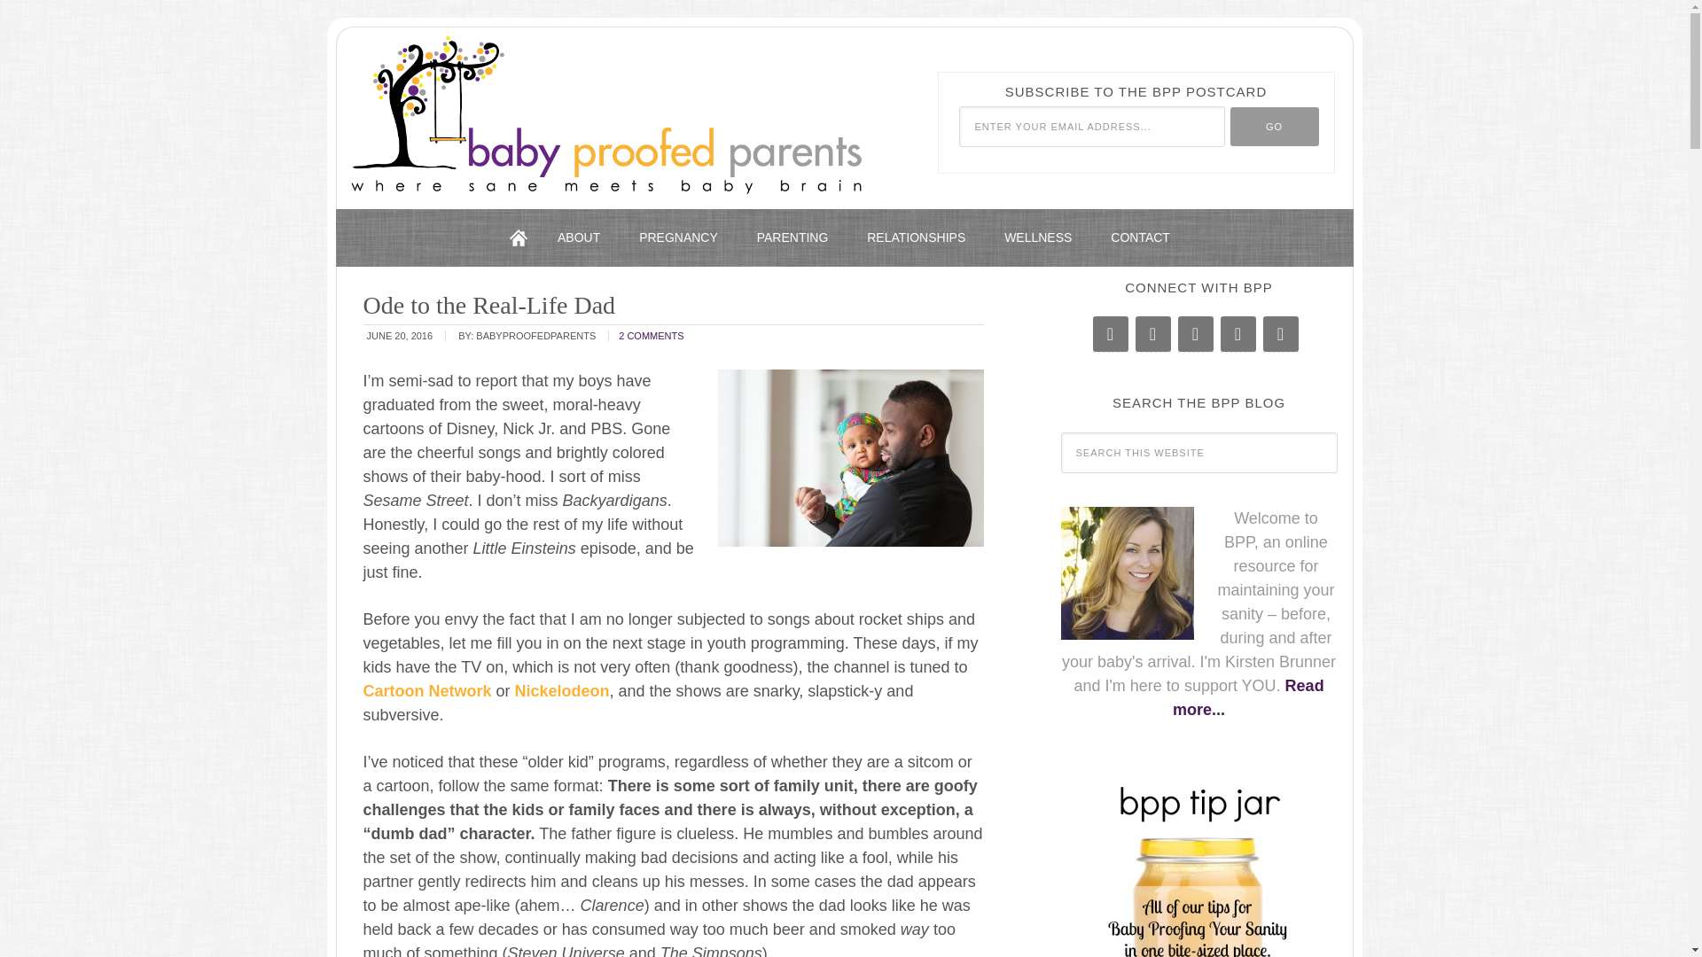  Describe the element at coordinates (792, 237) in the screenshot. I see `PARENTING` at that location.